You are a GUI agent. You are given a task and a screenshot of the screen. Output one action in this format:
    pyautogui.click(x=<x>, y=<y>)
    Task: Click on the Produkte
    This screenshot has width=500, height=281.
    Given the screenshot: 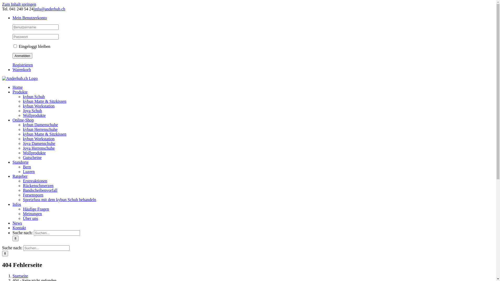 What is the action you would take?
    pyautogui.click(x=20, y=92)
    